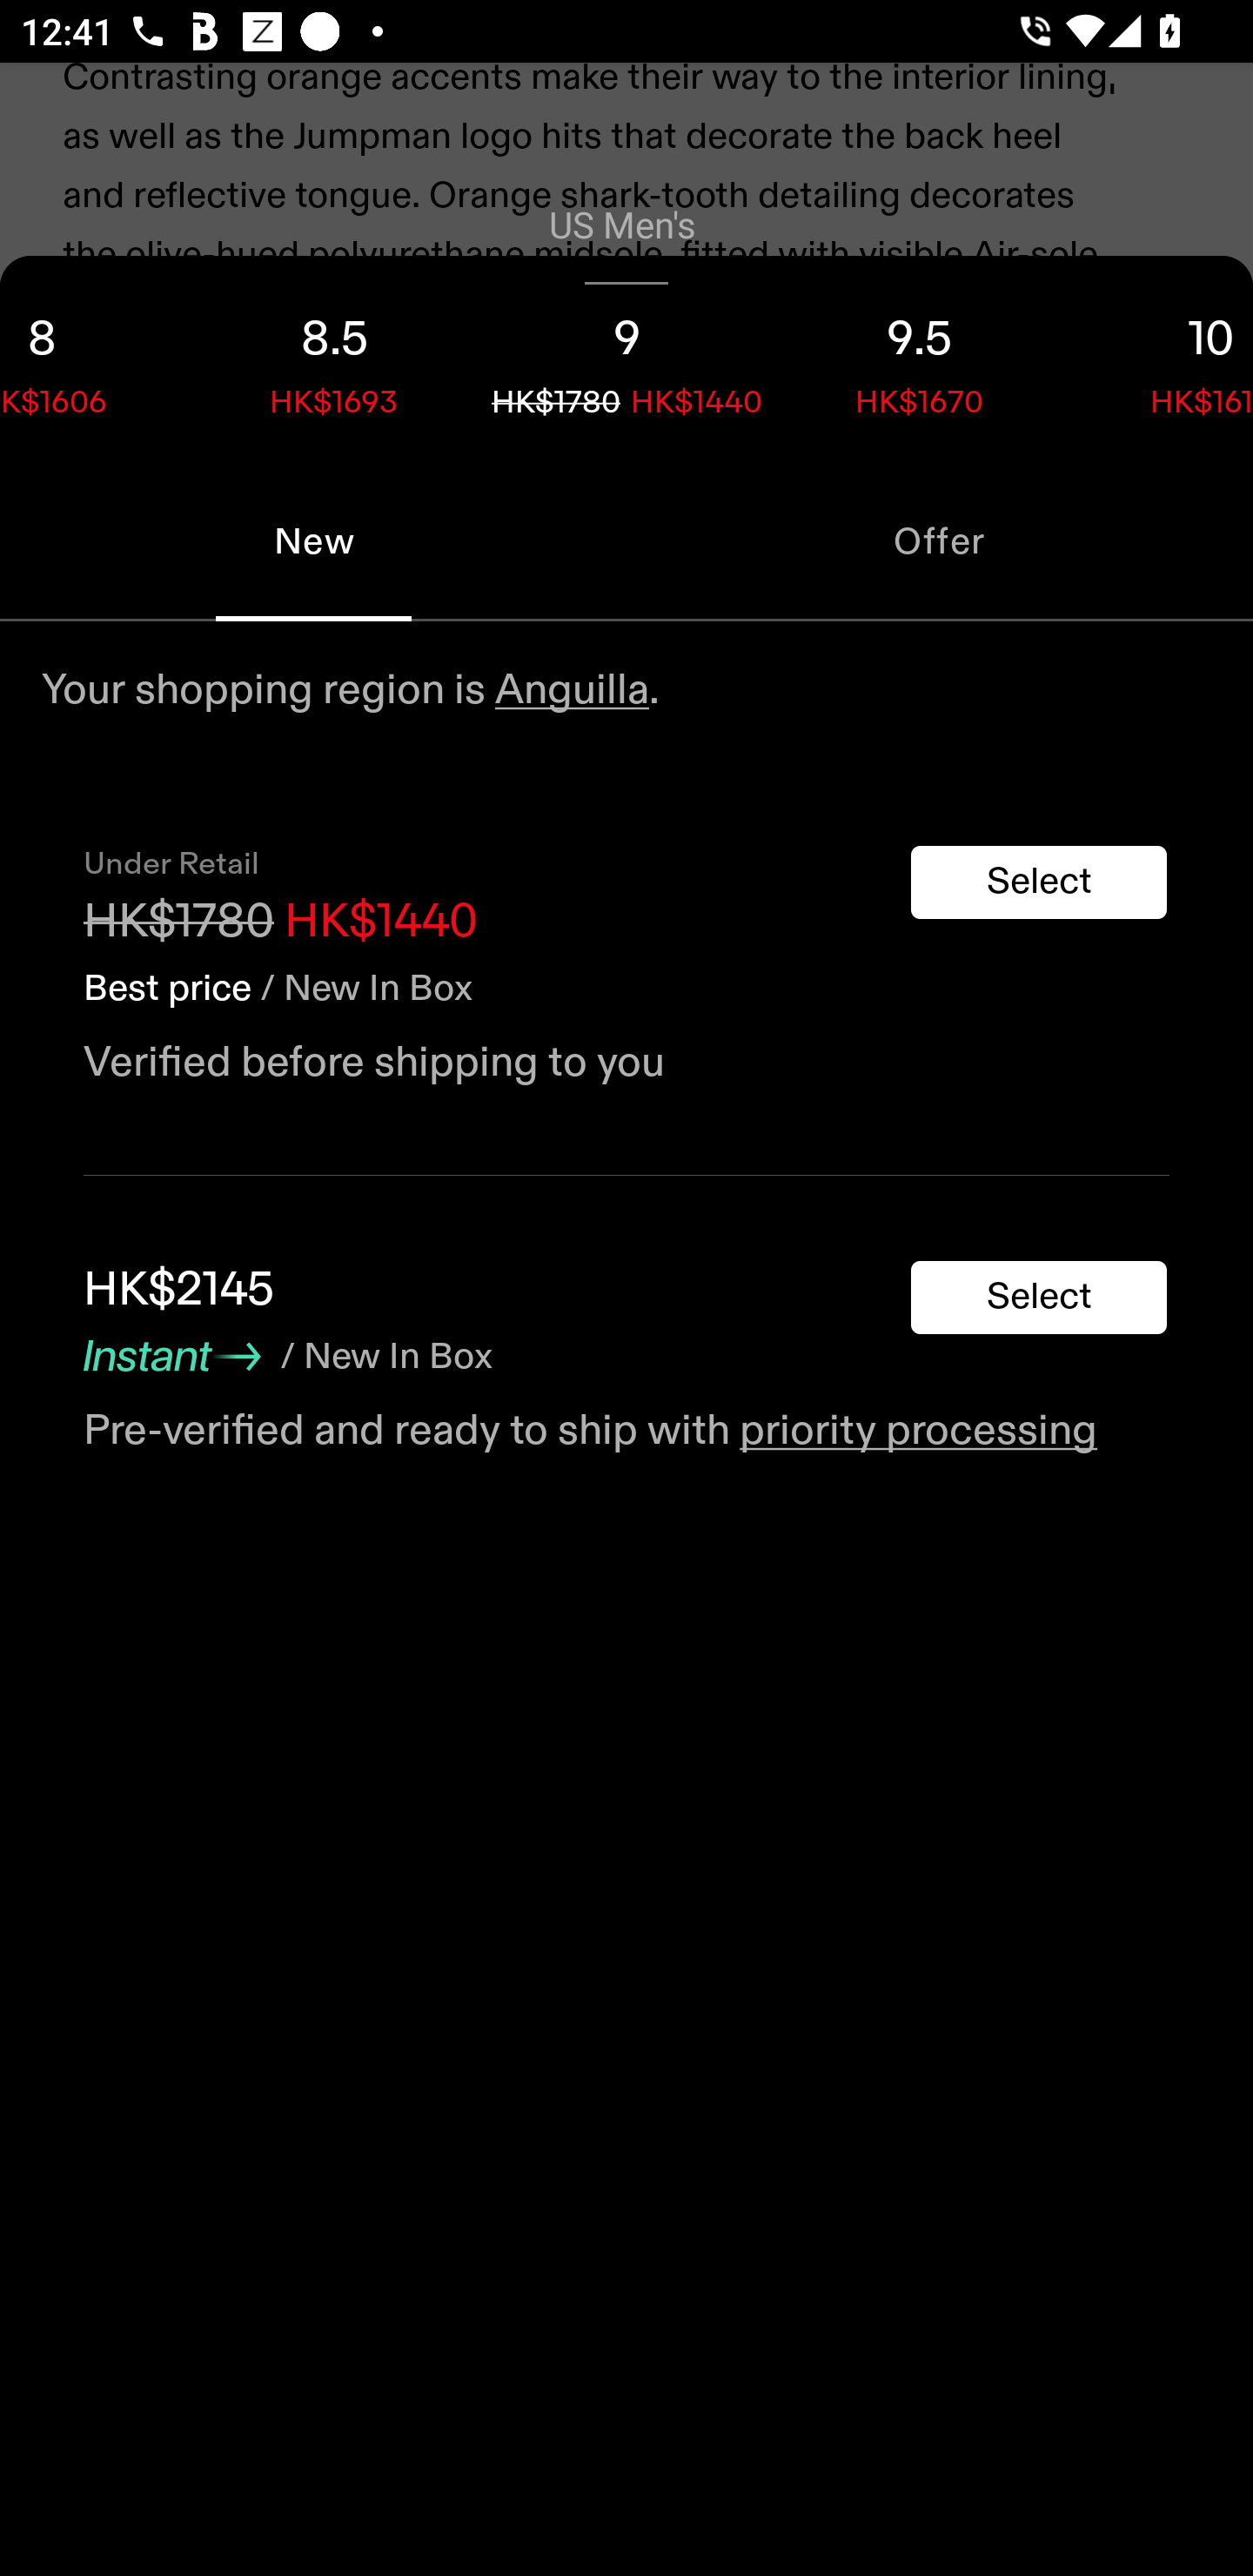 The width and height of the screenshot is (1253, 2576). I want to click on 8 HK$1606, so click(94, 359).